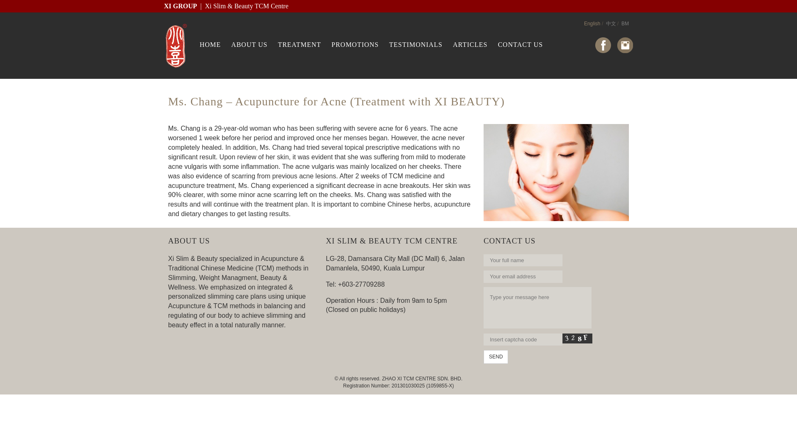 This screenshot has width=797, height=448. What do you see at coordinates (592, 23) in the screenshot?
I see `English` at bounding box center [592, 23].